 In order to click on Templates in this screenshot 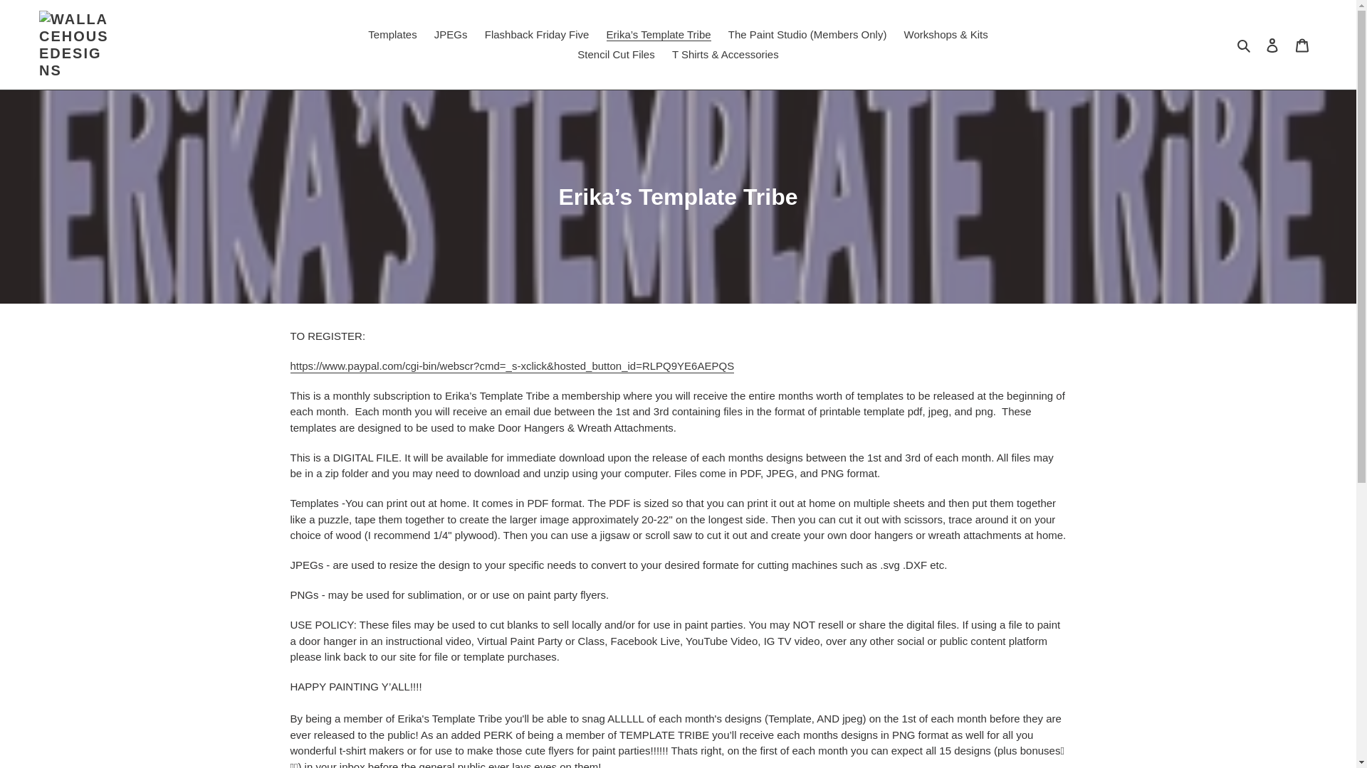, I will do `click(392, 34)`.